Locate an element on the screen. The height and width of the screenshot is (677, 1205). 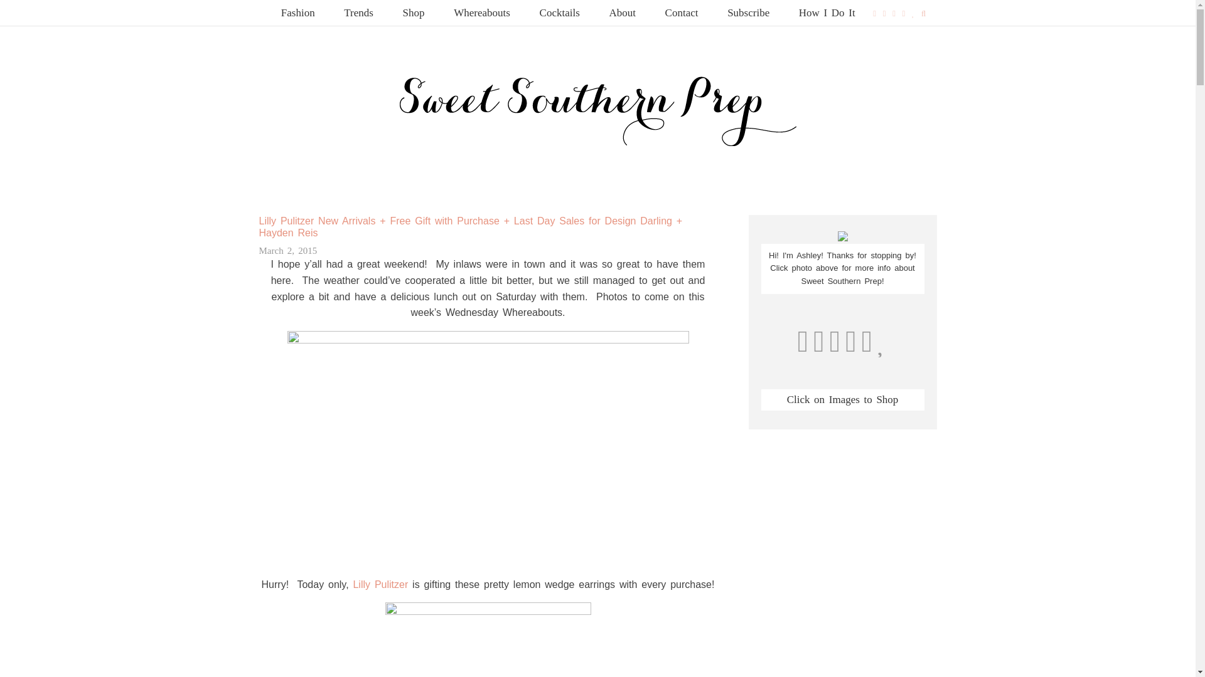
Shop is located at coordinates (414, 13).